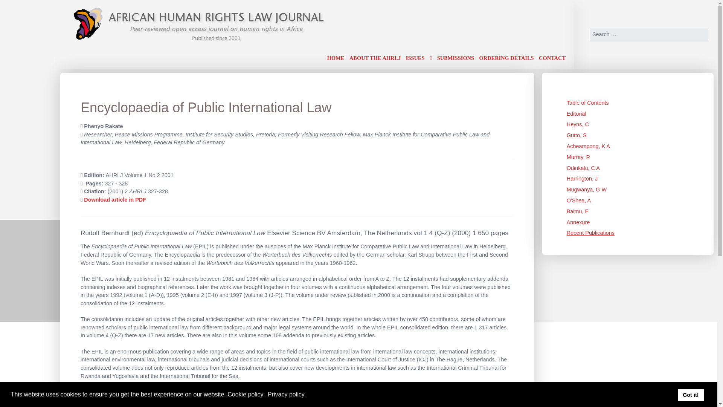  What do you see at coordinates (287, 394) in the screenshot?
I see `Privacy policy` at bounding box center [287, 394].